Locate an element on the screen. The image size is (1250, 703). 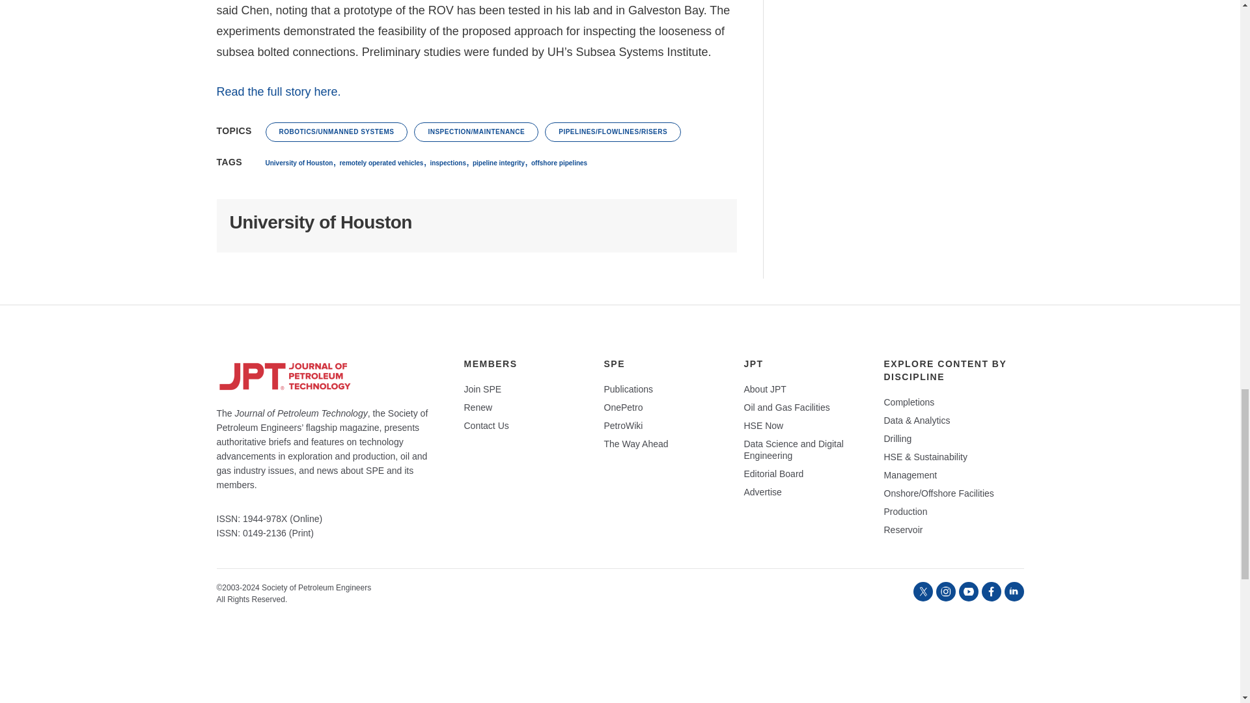
3rd party ad content is located at coordinates (893, 29).